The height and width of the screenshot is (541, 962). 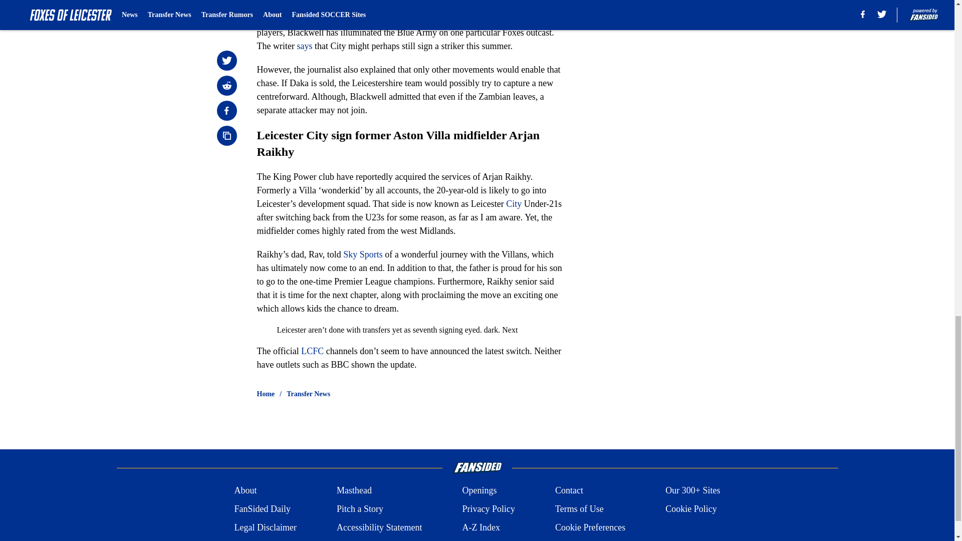 What do you see at coordinates (262, 509) in the screenshot?
I see `FanSided Daily` at bounding box center [262, 509].